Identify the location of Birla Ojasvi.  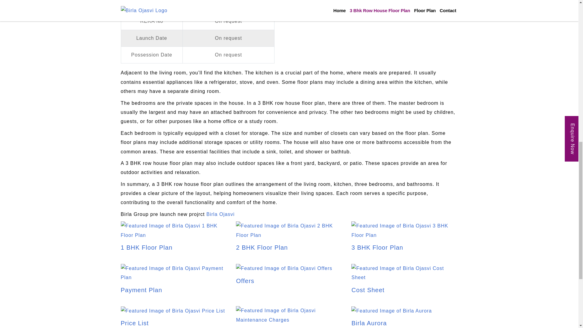
(220, 214).